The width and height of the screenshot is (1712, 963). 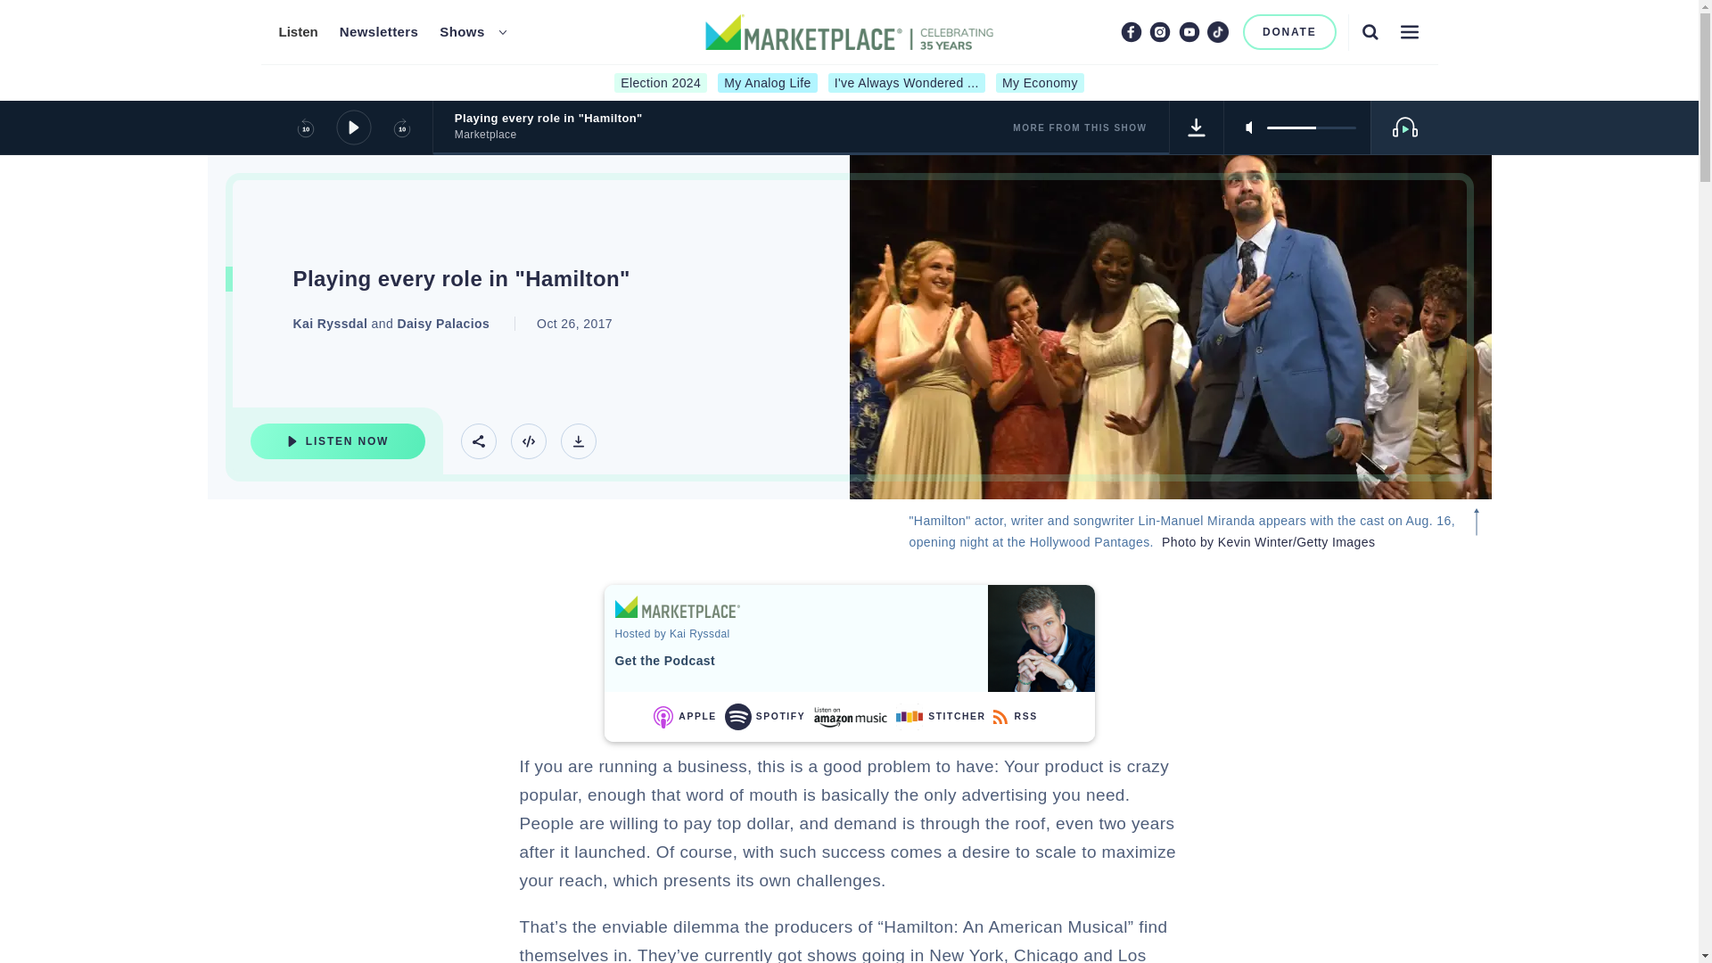 What do you see at coordinates (1159, 31) in the screenshot?
I see `Instagram` at bounding box center [1159, 31].